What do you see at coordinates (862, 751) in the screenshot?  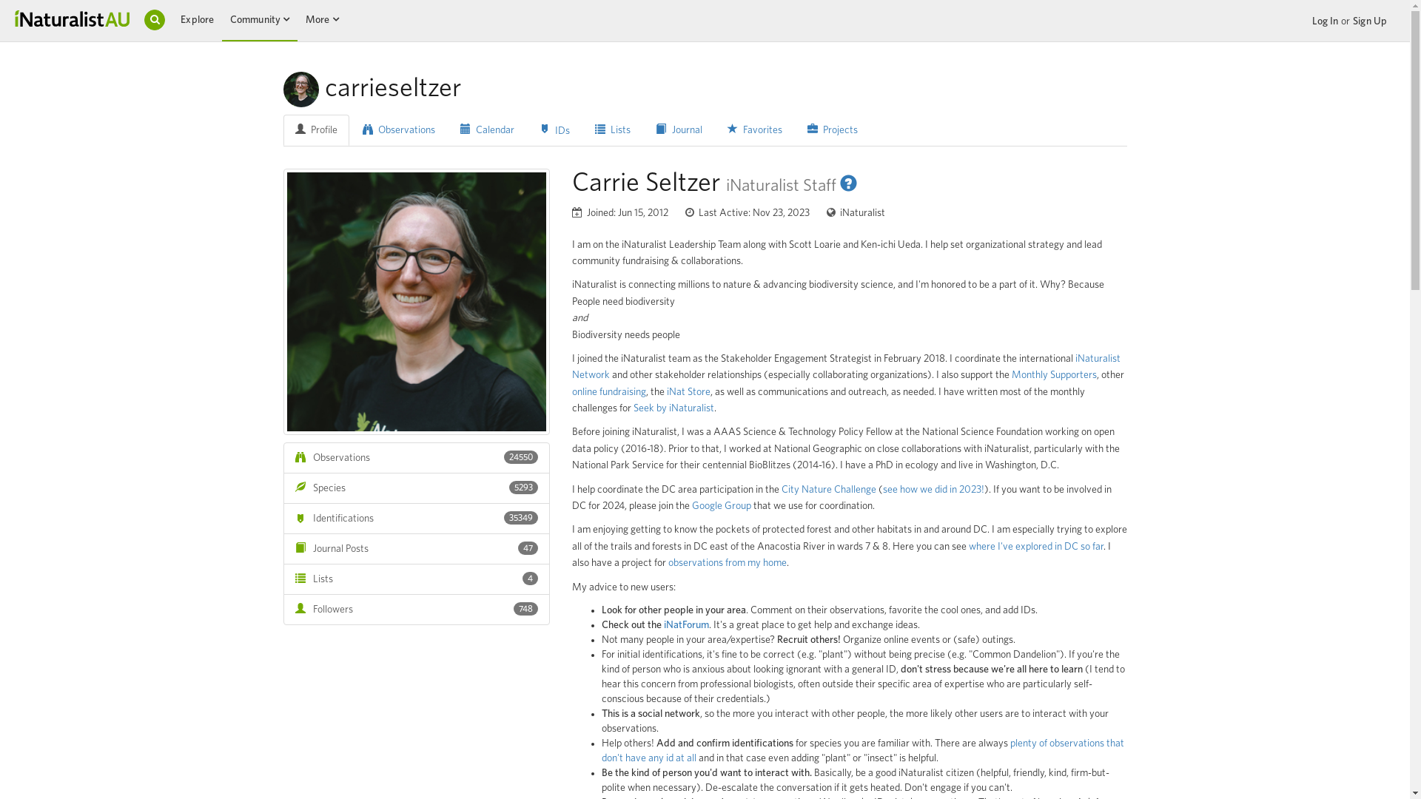 I see `plenty of observations that don't have any id at all` at bounding box center [862, 751].